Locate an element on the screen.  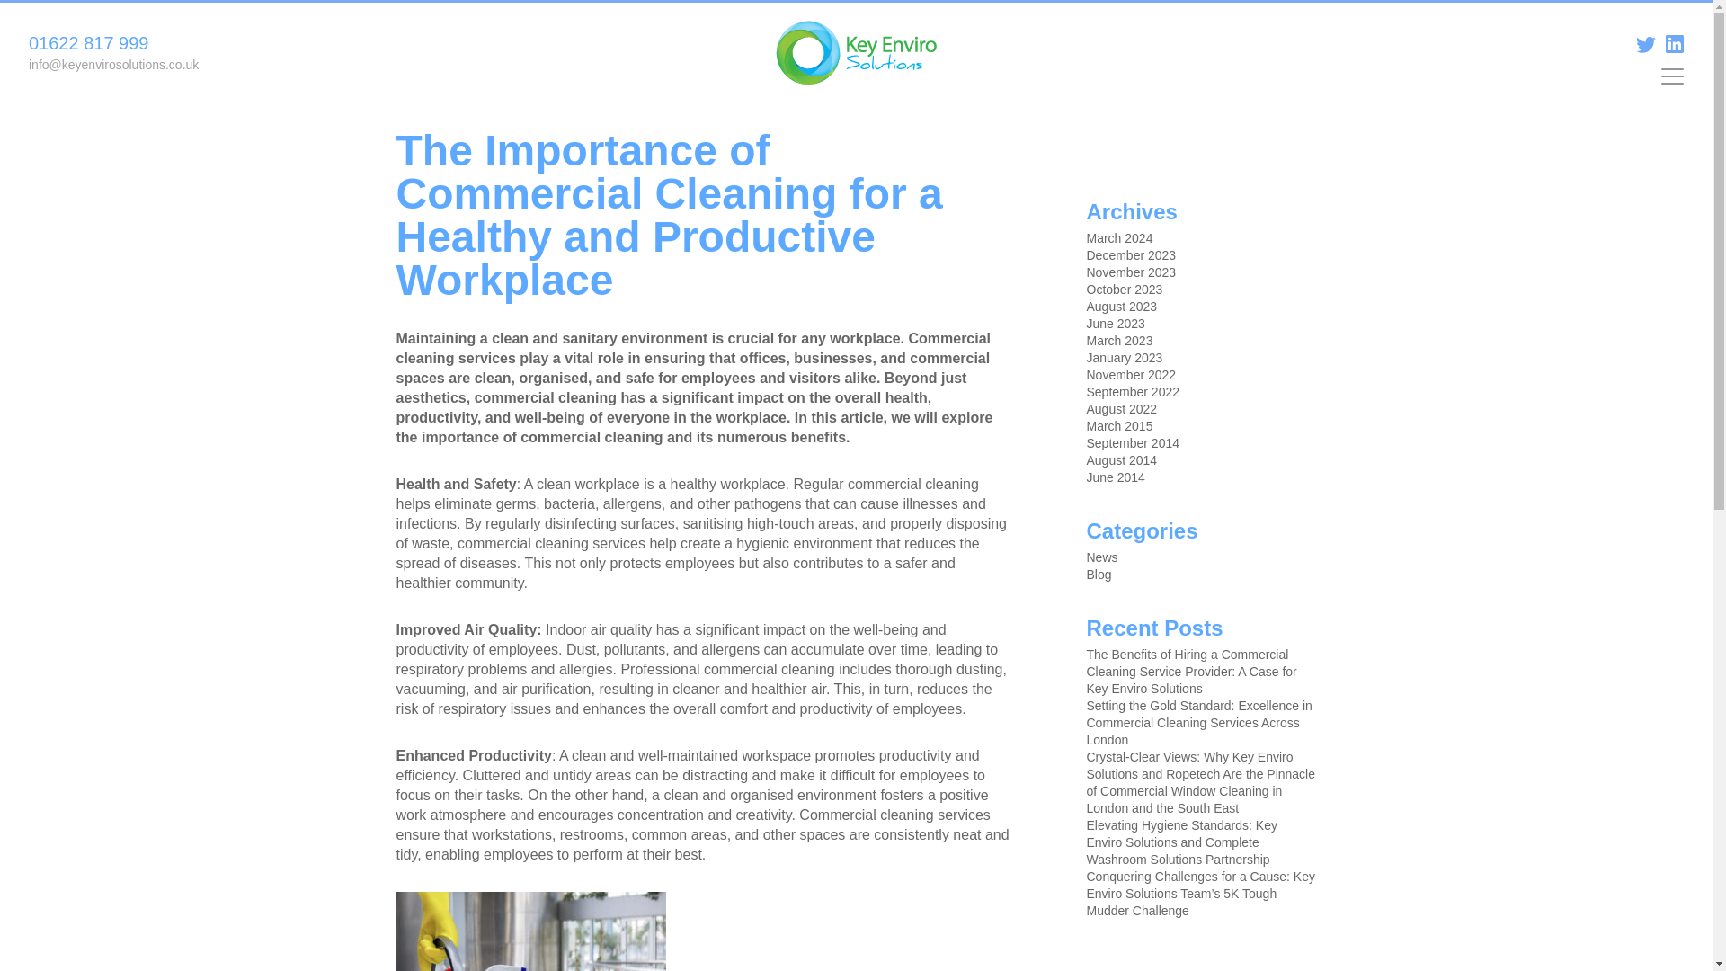
October 2023 is located at coordinates (1124, 290).